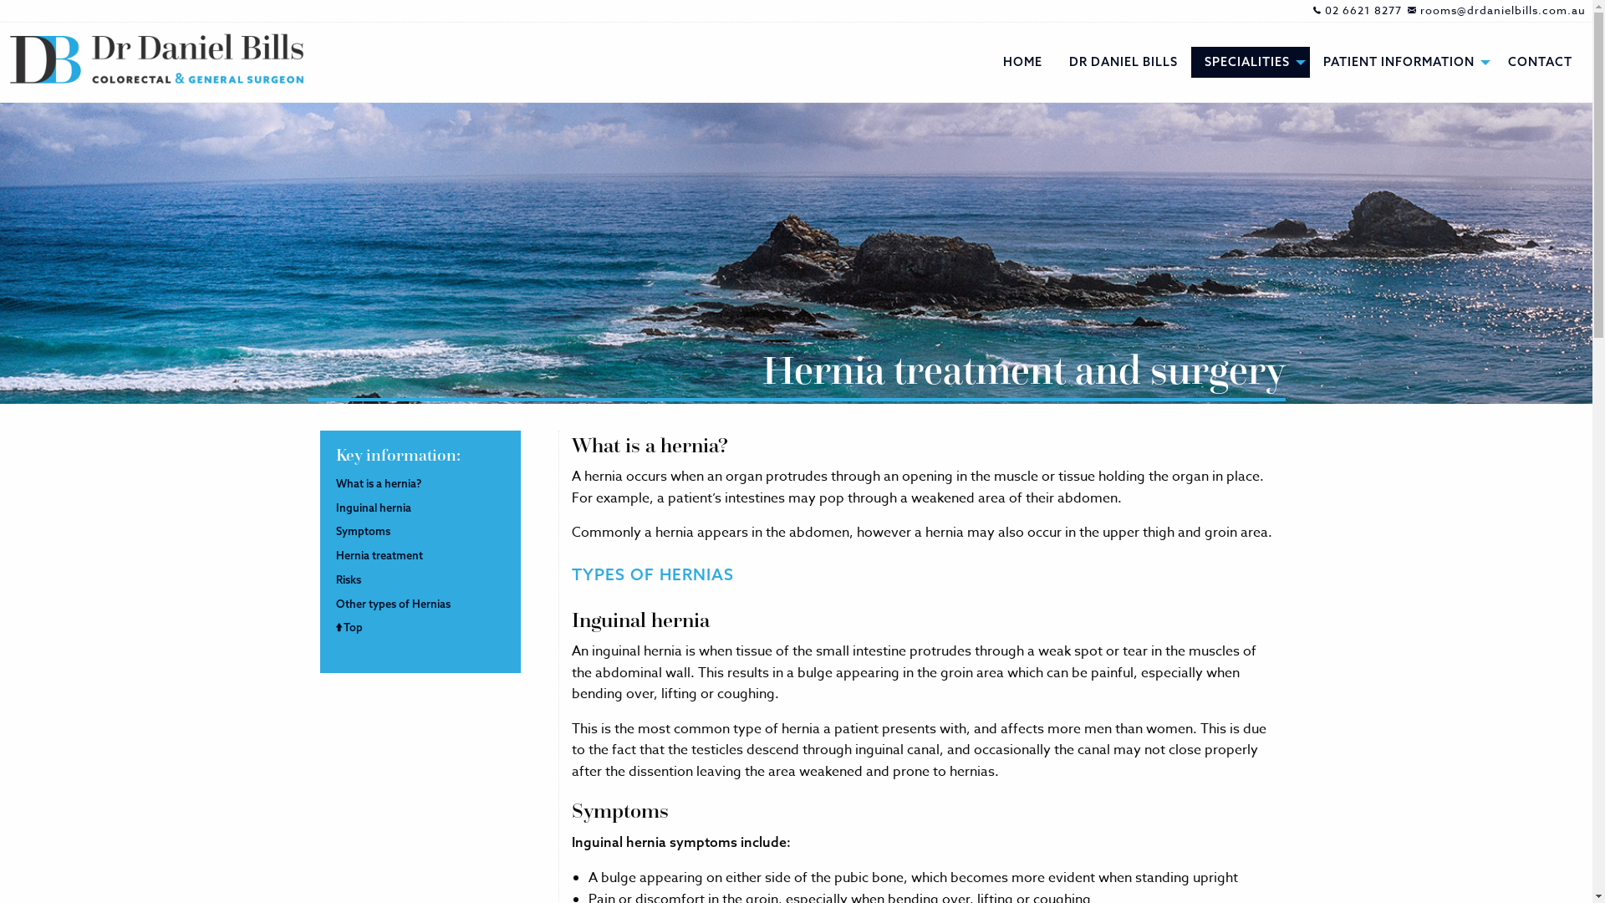  I want to click on Symptoms, so click(363, 531).